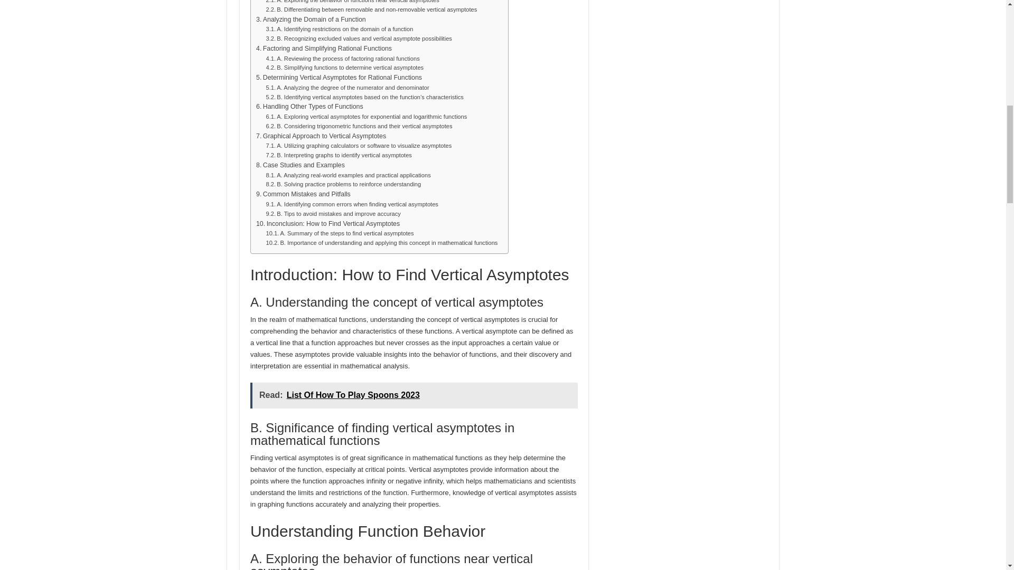 The width and height of the screenshot is (1014, 570). I want to click on A. Identifying restrictions on the domain of a function, so click(340, 30).